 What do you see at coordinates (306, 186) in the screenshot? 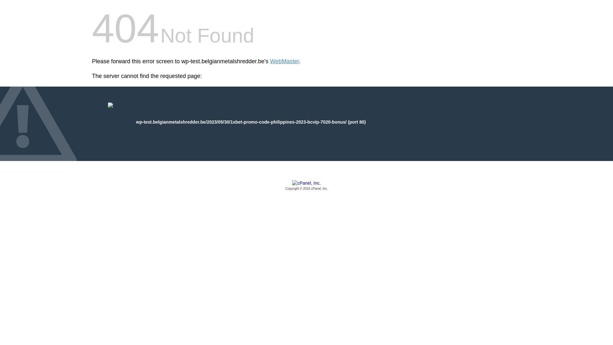
I see `cPanel, Inc.` at bounding box center [306, 186].